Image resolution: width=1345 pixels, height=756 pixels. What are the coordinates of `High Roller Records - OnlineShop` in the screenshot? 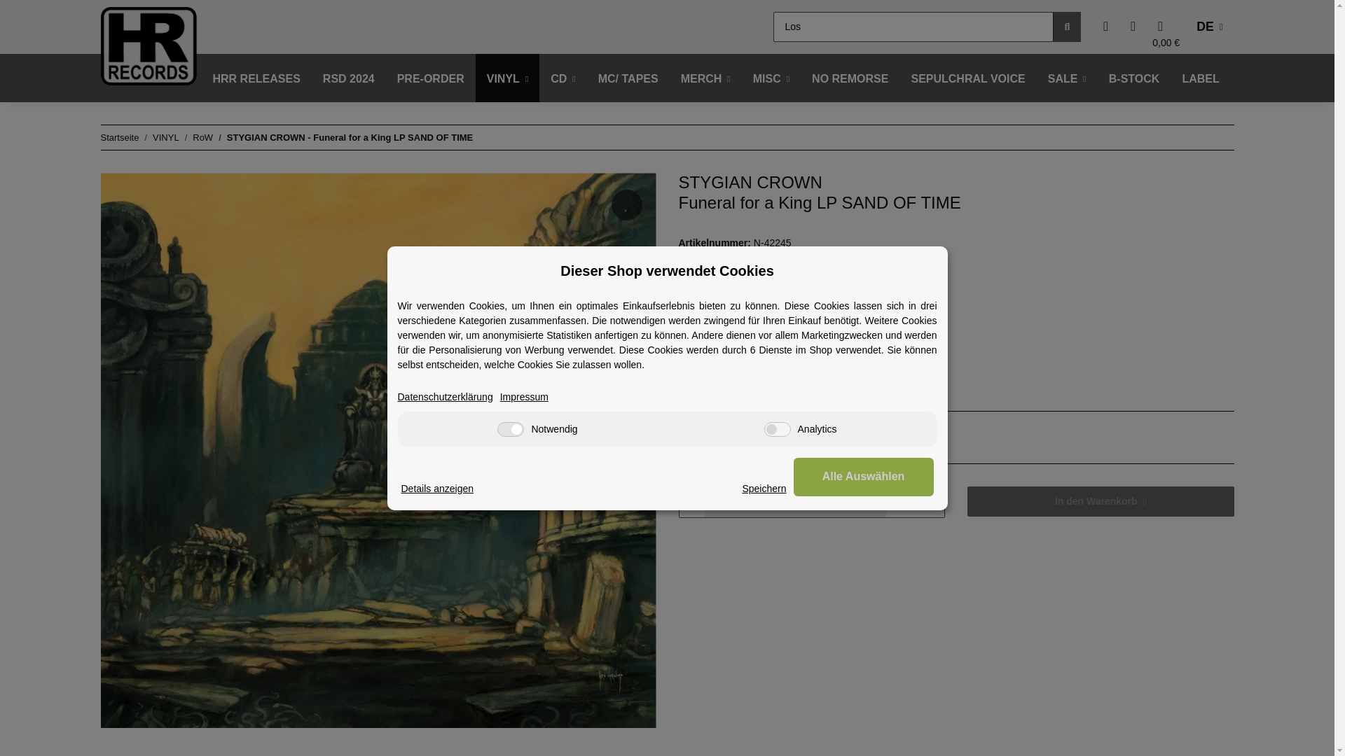 It's located at (149, 45).